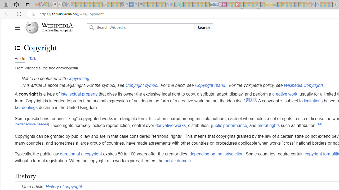 The image size is (339, 190). Describe the element at coordinates (211, 85) in the screenshot. I see `Copyright (band)` at that location.